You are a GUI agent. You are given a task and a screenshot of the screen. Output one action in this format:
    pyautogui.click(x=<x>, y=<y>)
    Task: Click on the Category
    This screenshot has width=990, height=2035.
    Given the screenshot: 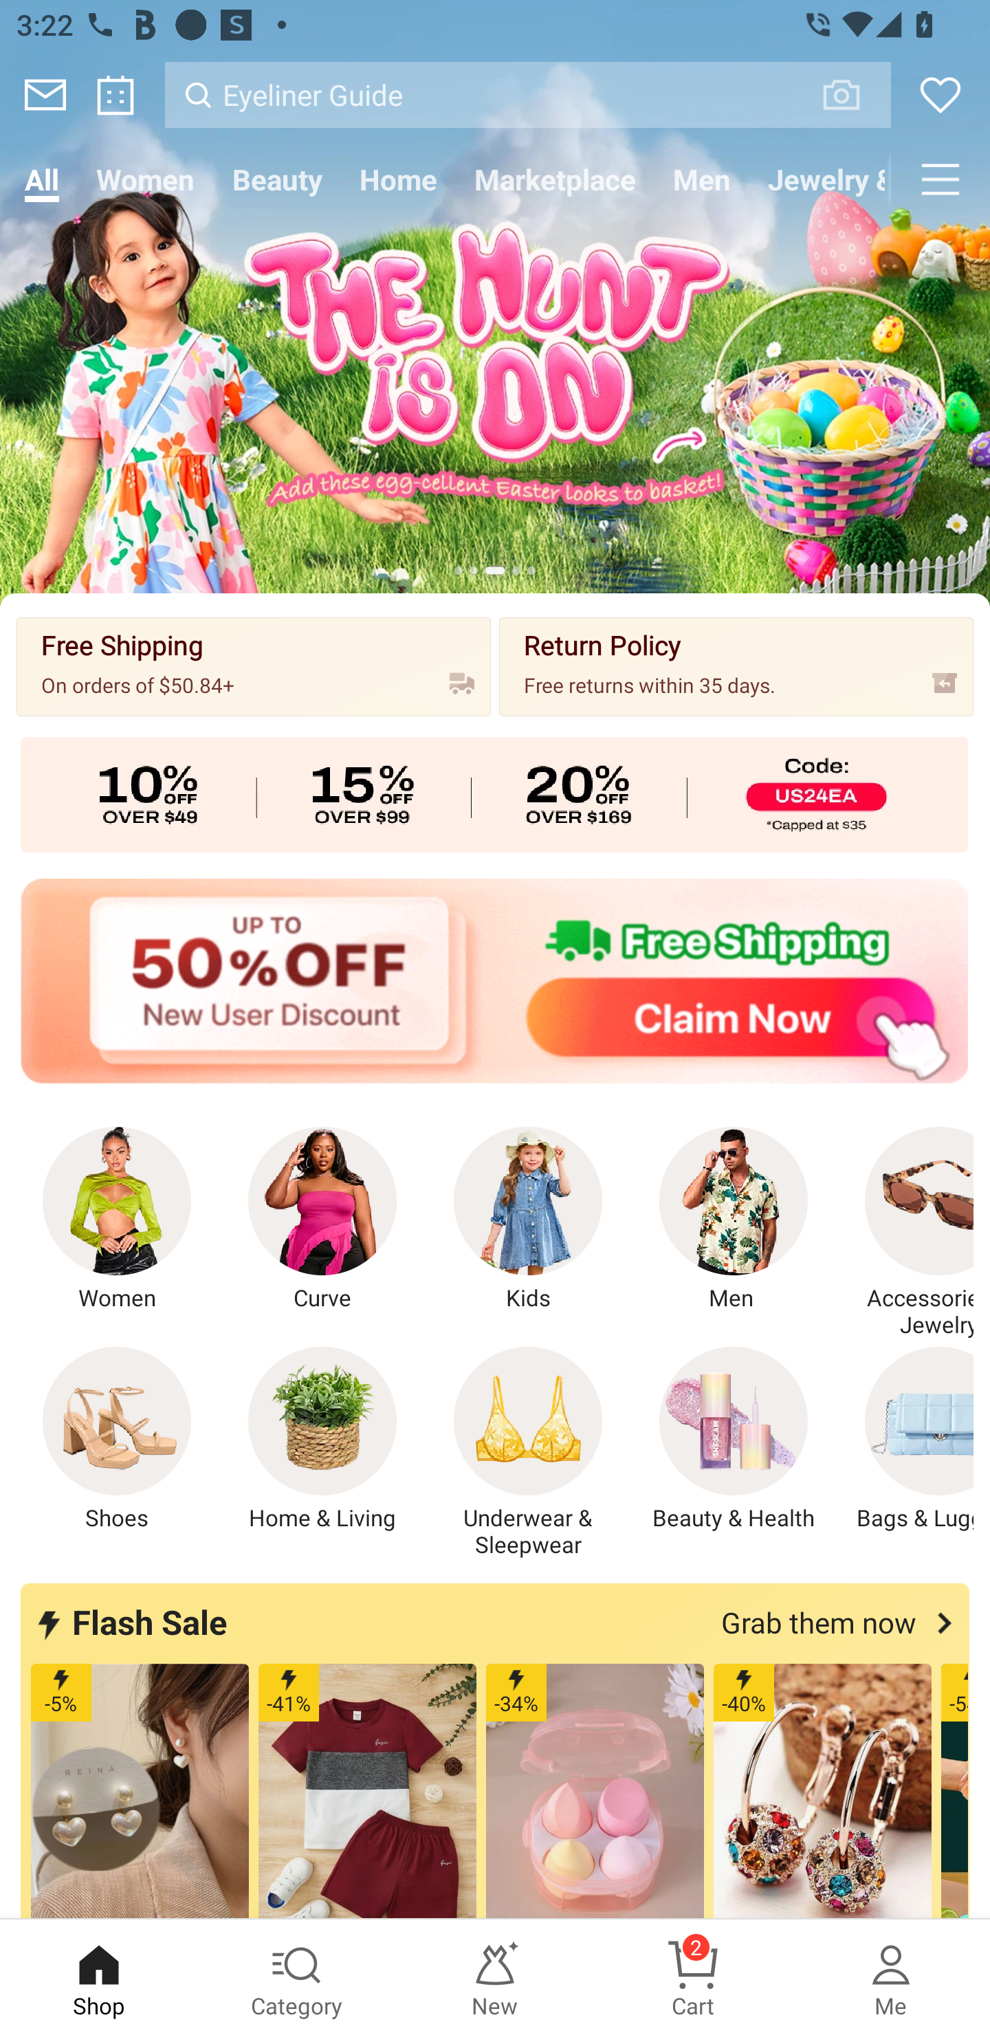 What is the action you would take?
    pyautogui.click(x=297, y=1977)
    